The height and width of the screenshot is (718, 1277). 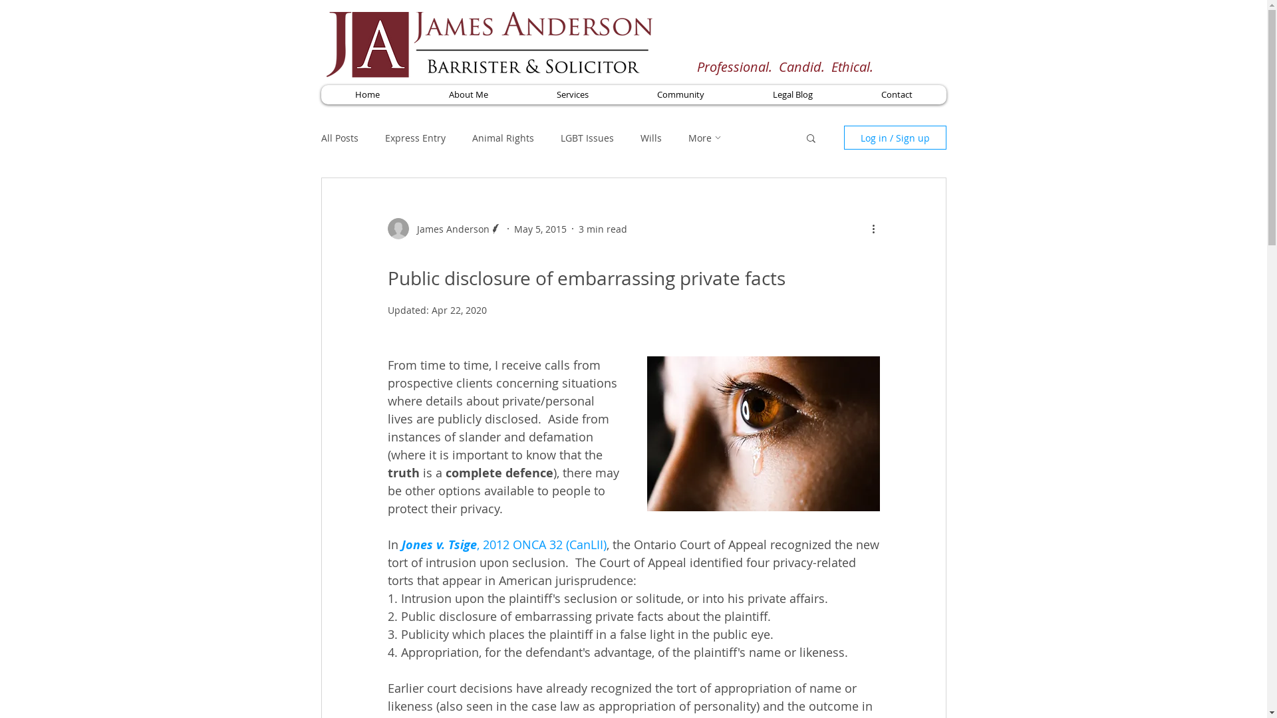 What do you see at coordinates (468, 94) in the screenshot?
I see `About Me` at bounding box center [468, 94].